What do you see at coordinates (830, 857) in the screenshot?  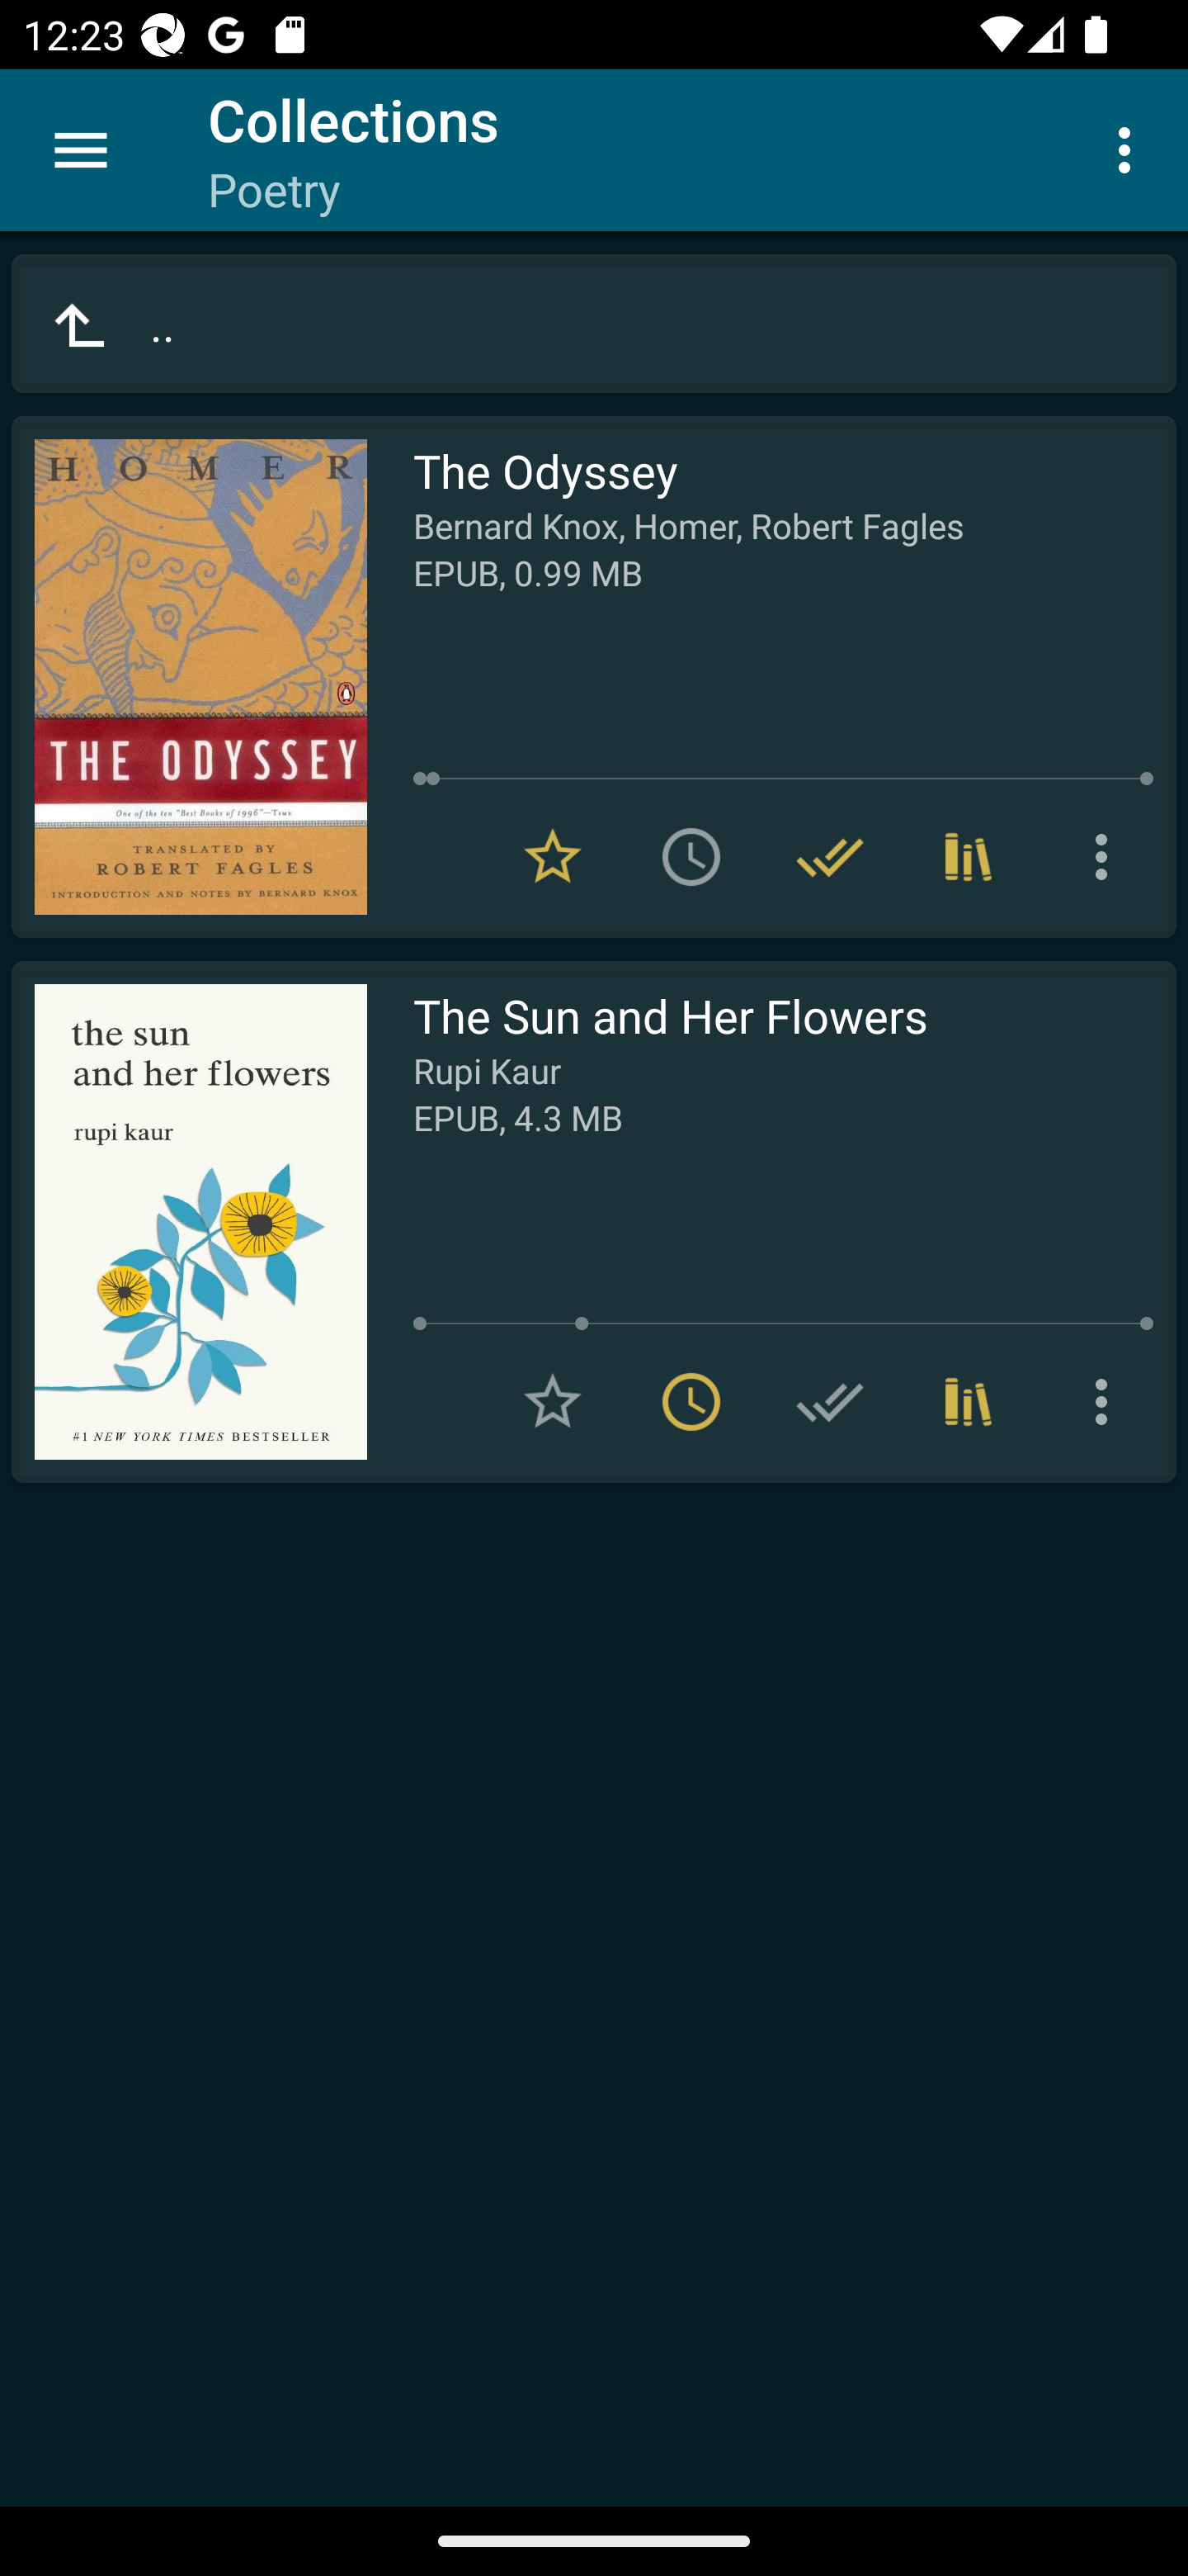 I see `Remove from Have read` at bounding box center [830, 857].